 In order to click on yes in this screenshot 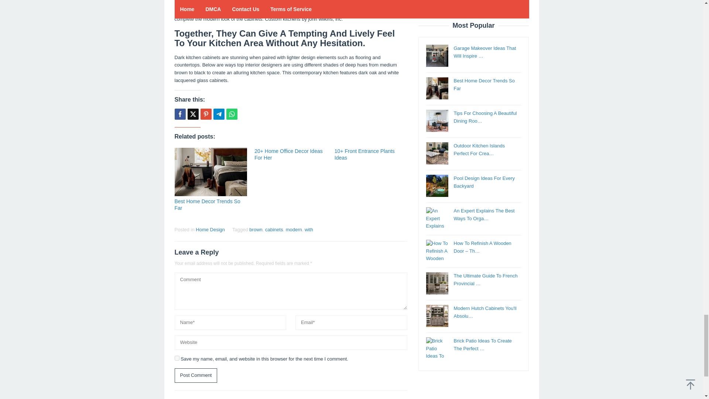, I will do `click(177, 358)`.